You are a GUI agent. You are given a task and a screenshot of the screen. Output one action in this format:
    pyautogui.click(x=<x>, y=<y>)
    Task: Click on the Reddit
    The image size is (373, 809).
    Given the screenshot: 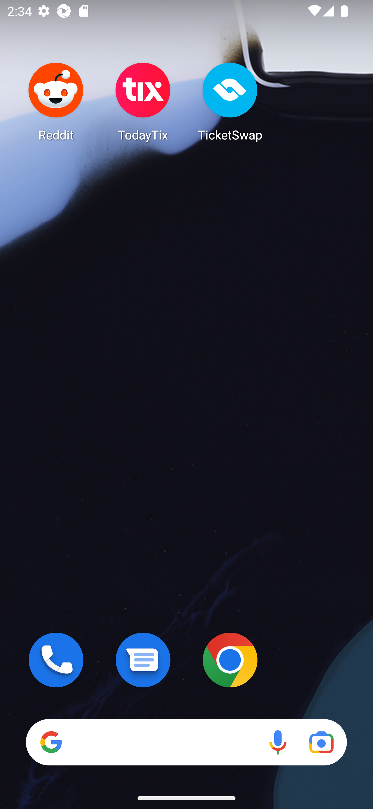 What is the action you would take?
    pyautogui.click(x=56, y=102)
    